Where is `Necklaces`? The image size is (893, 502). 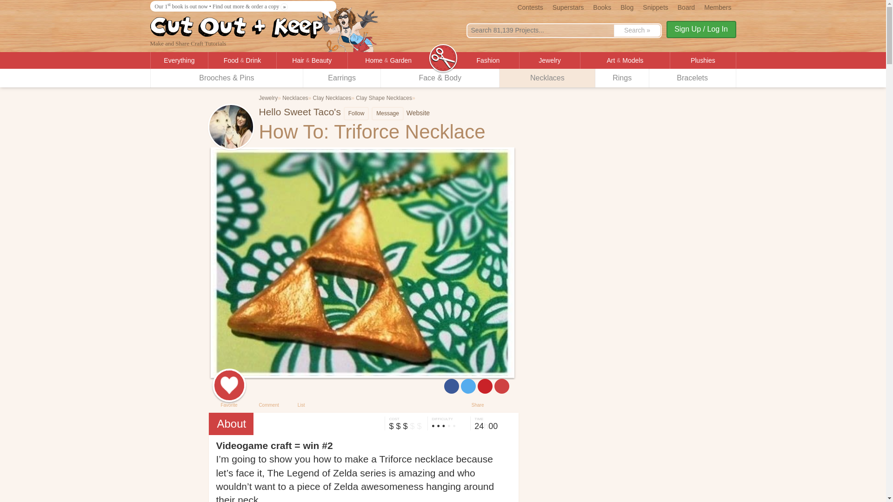 Necklaces is located at coordinates (547, 78).